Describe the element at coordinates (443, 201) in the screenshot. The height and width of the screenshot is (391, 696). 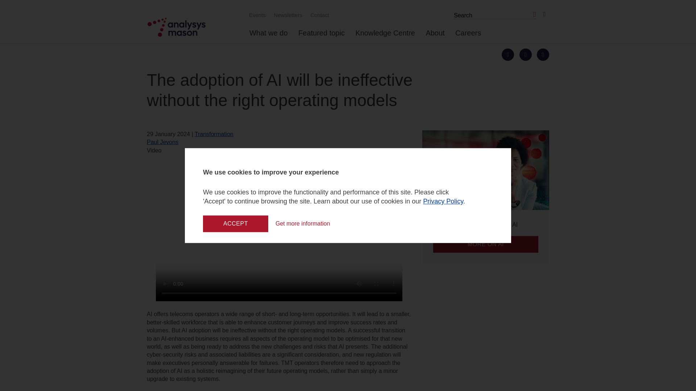
I see `Privacy Policy` at that location.